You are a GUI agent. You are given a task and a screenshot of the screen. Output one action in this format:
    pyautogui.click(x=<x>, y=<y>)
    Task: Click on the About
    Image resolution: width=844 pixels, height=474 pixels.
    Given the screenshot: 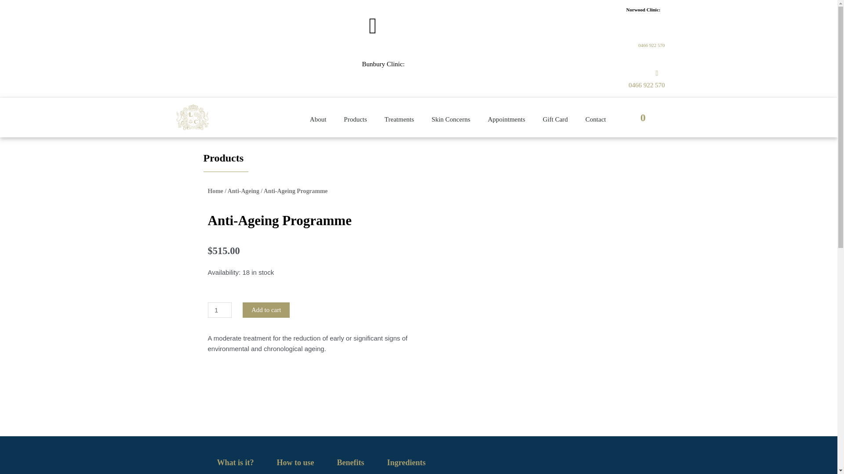 What is the action you would take?
    pyautogui.click(x=318, y=119)
    